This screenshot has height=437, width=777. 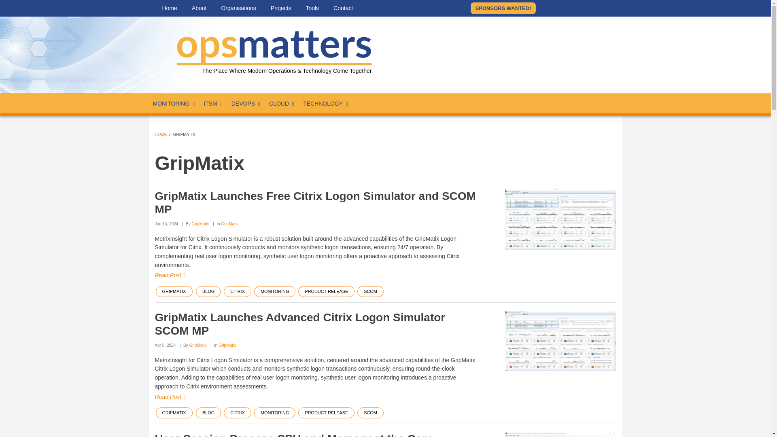 I want to click on ITSM, so click(x=213, y=104).